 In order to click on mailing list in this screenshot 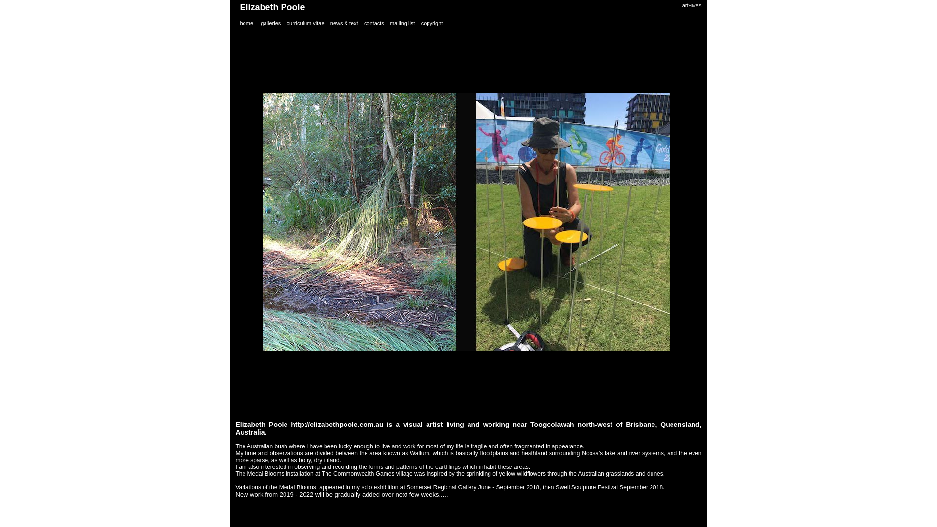, I will do `click(402, 23)`.